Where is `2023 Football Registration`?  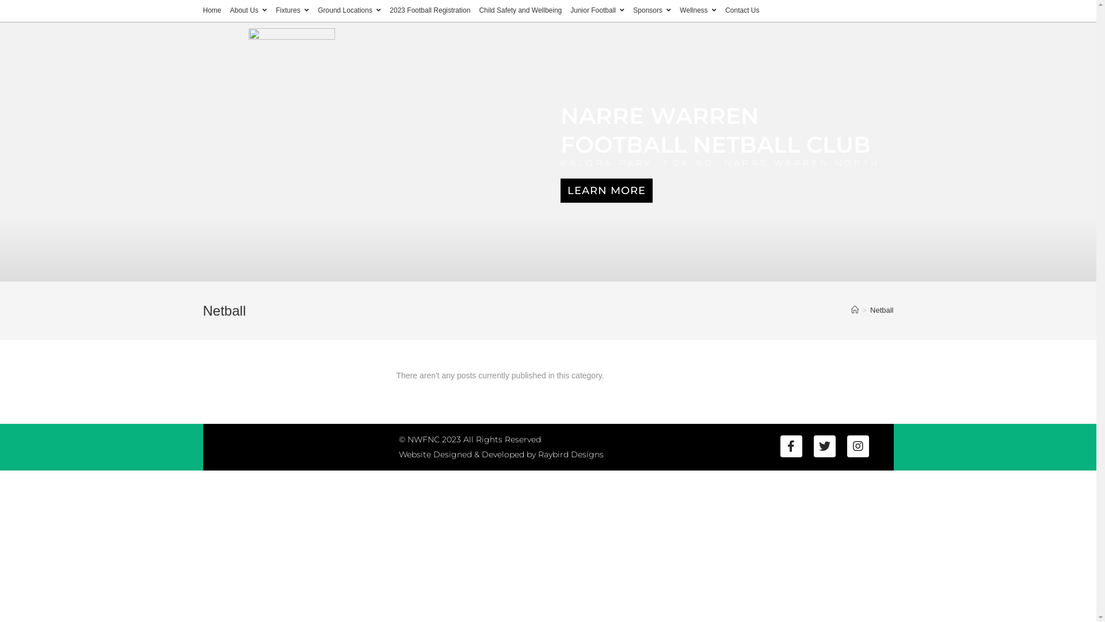
2023 Football Registration is located at coordinates (430, 11).